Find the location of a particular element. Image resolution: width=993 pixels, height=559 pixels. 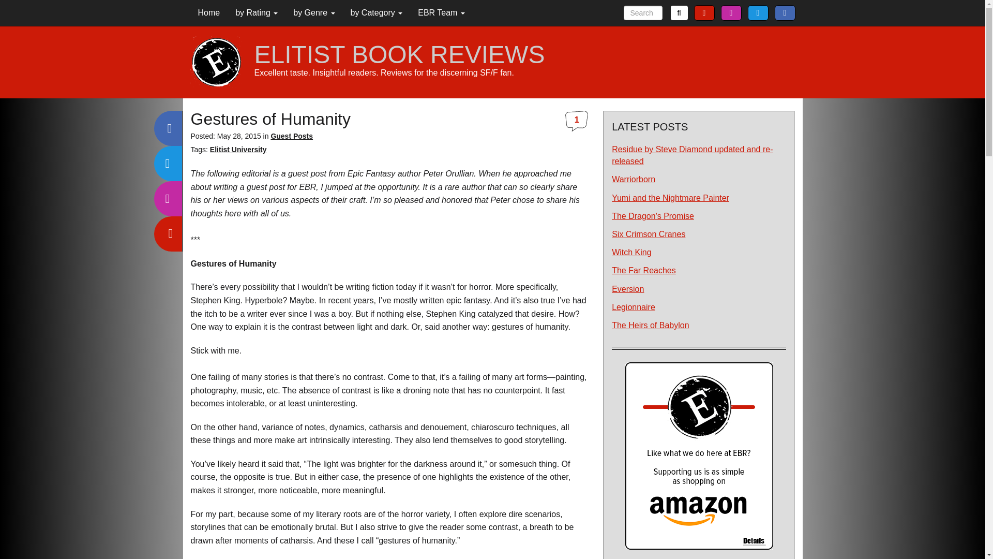

by Category is located at coordinates (376, 12).